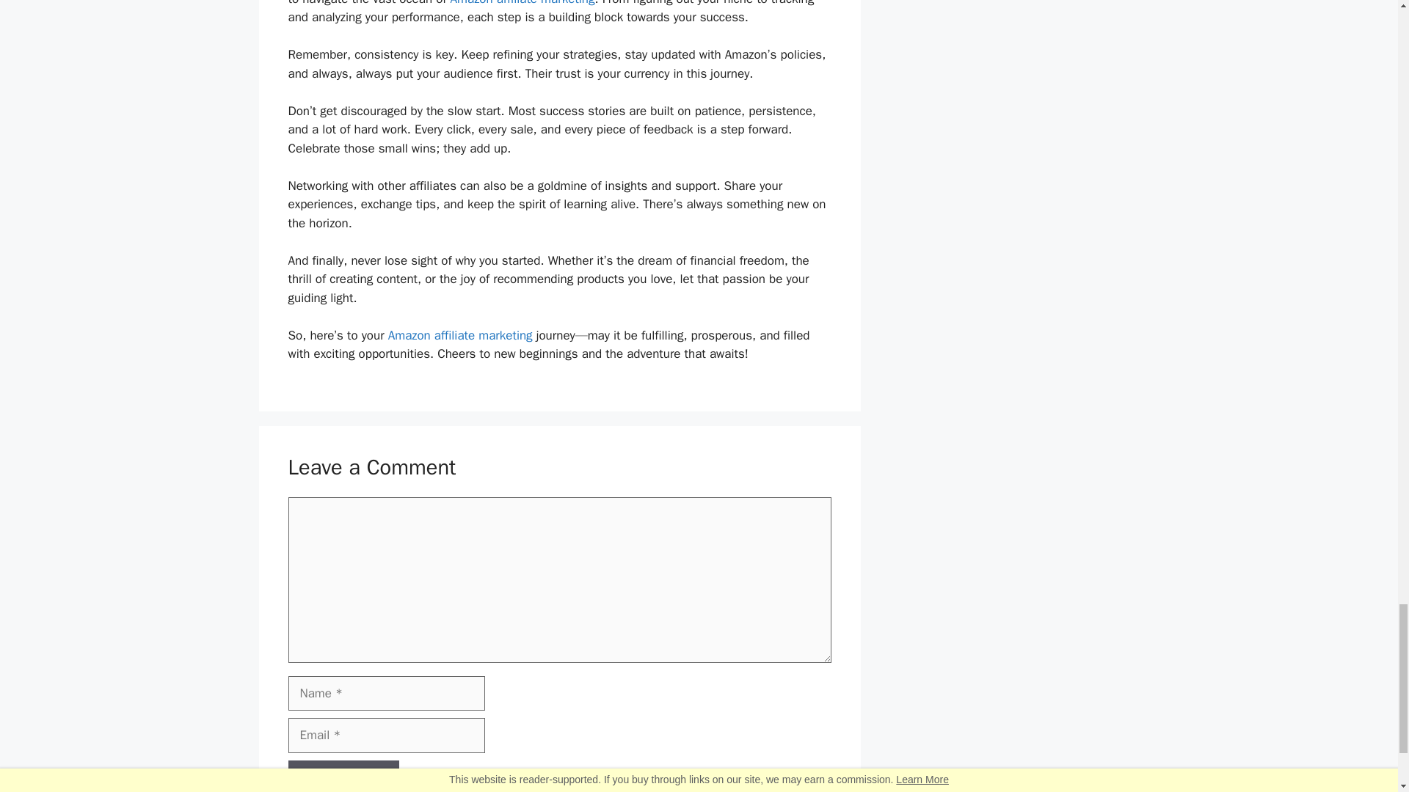 This screenshot has width=1409, height=792. I want to click on Amazon affiliate marketing, so click(523, 3).